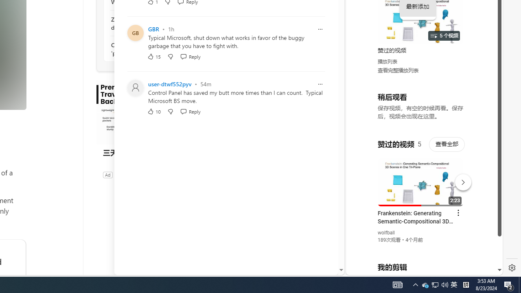 This screenshot has height=293, width=521. What do you see at coordinates (170, 84) in the screenshot?
I see `user-dtwf552pyv` at bounding box center [170, 84].